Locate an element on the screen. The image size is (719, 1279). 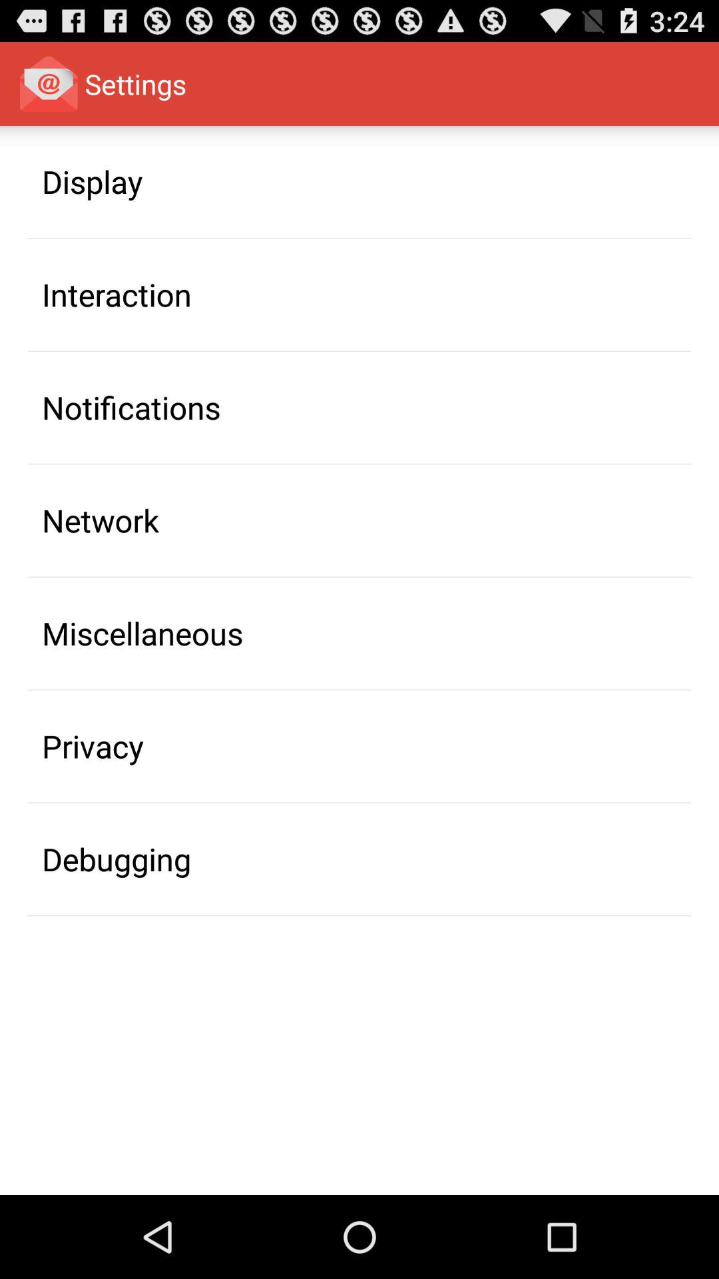
press debugging at the bottom left corner is located at coordinates (117, 859).